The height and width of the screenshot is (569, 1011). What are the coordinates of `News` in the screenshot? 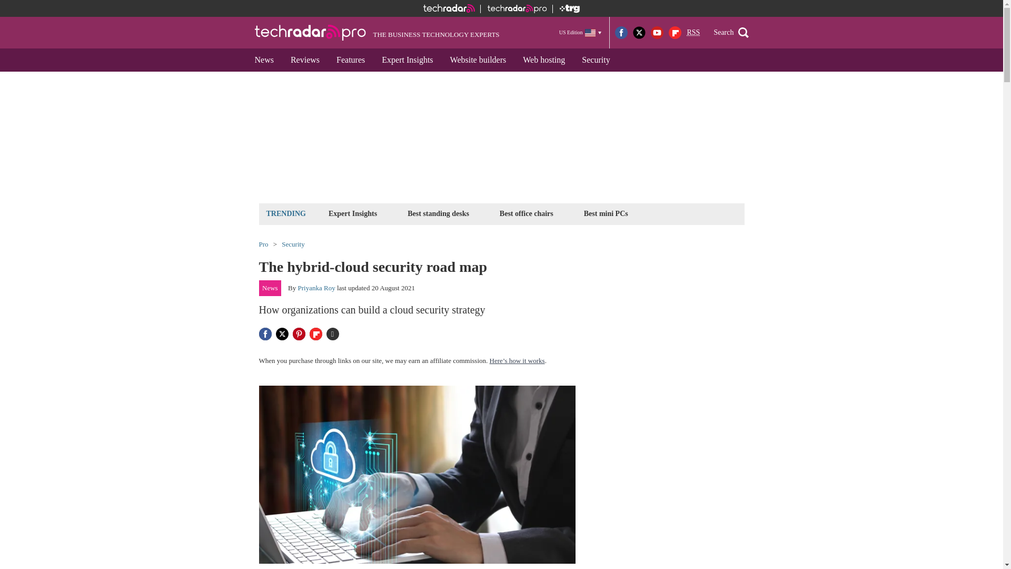 It's located at (264, 60).